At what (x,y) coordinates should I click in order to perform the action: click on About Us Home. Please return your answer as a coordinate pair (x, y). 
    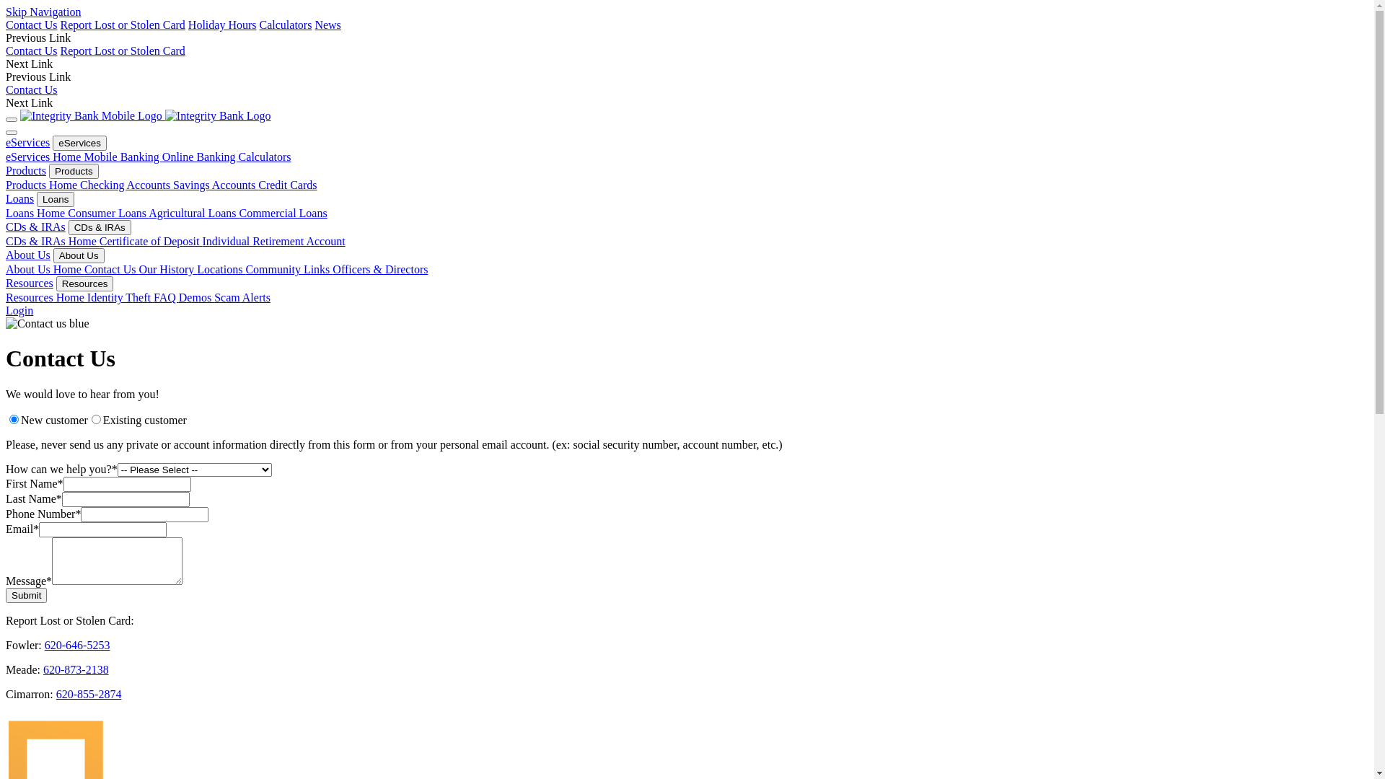
    Looking at the image, I should click on (45, 270).